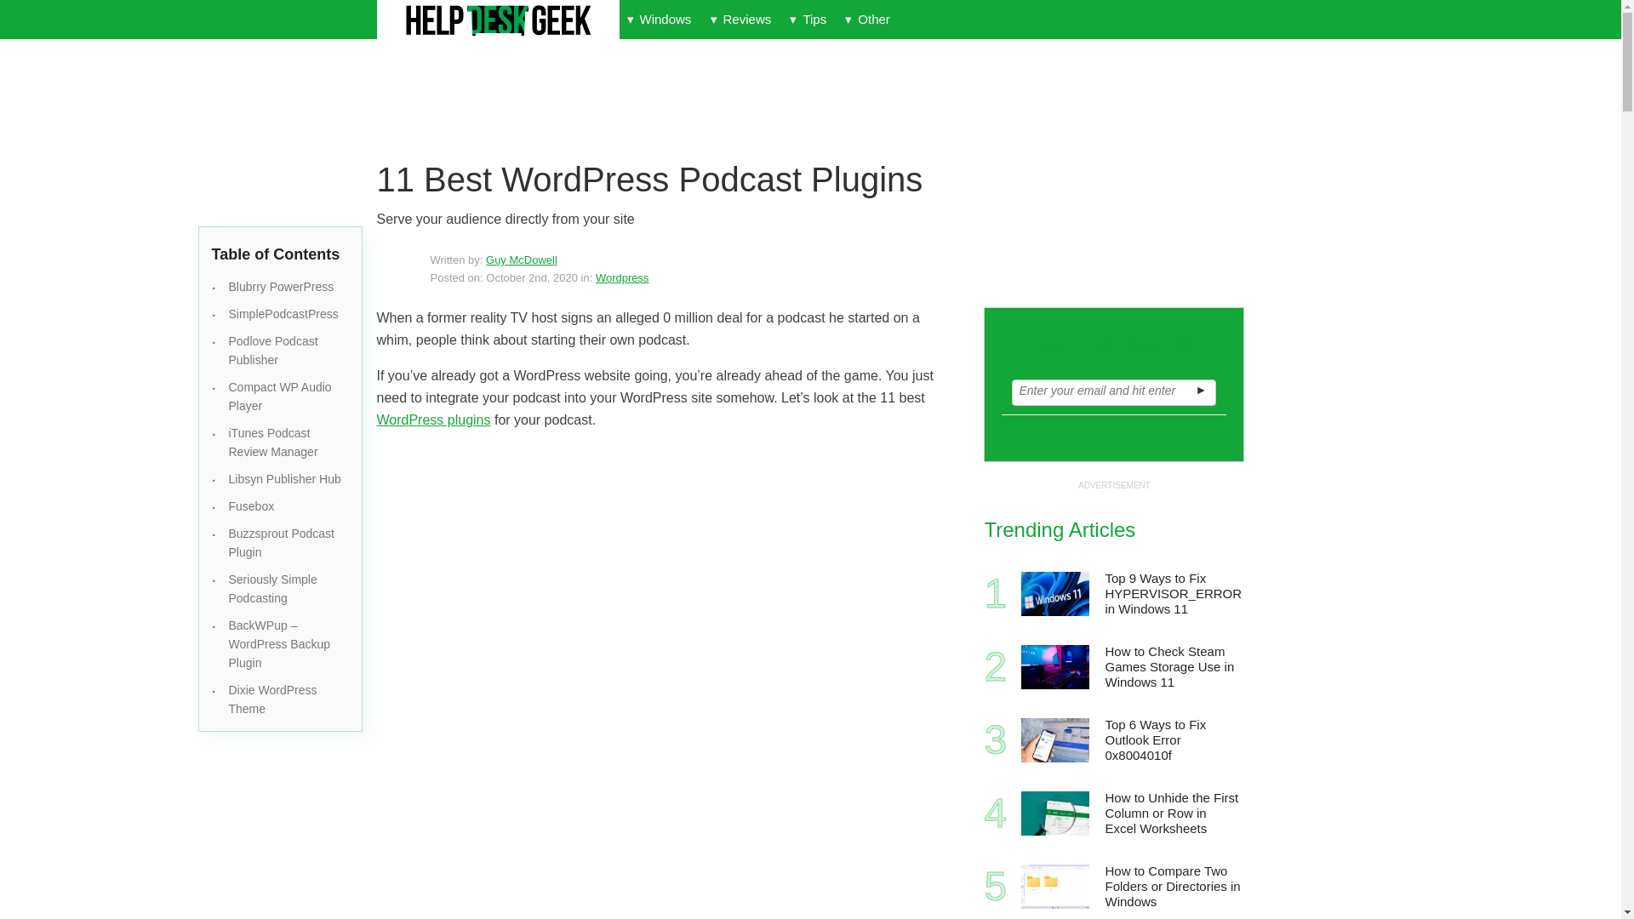 This screenshot has width=1634, height=919. What do you see at coordinates (1173, 813) in the screenshot?
I see `How to Unhide the First Column or Row in Excel Worksheets` at bounding box center [1173, 813].